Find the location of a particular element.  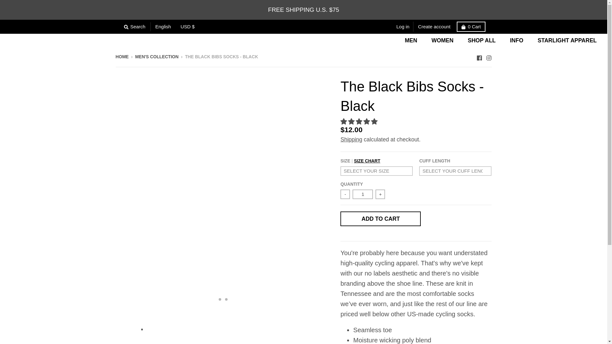

Back to the frontpage is located at coordinates (122, 57).